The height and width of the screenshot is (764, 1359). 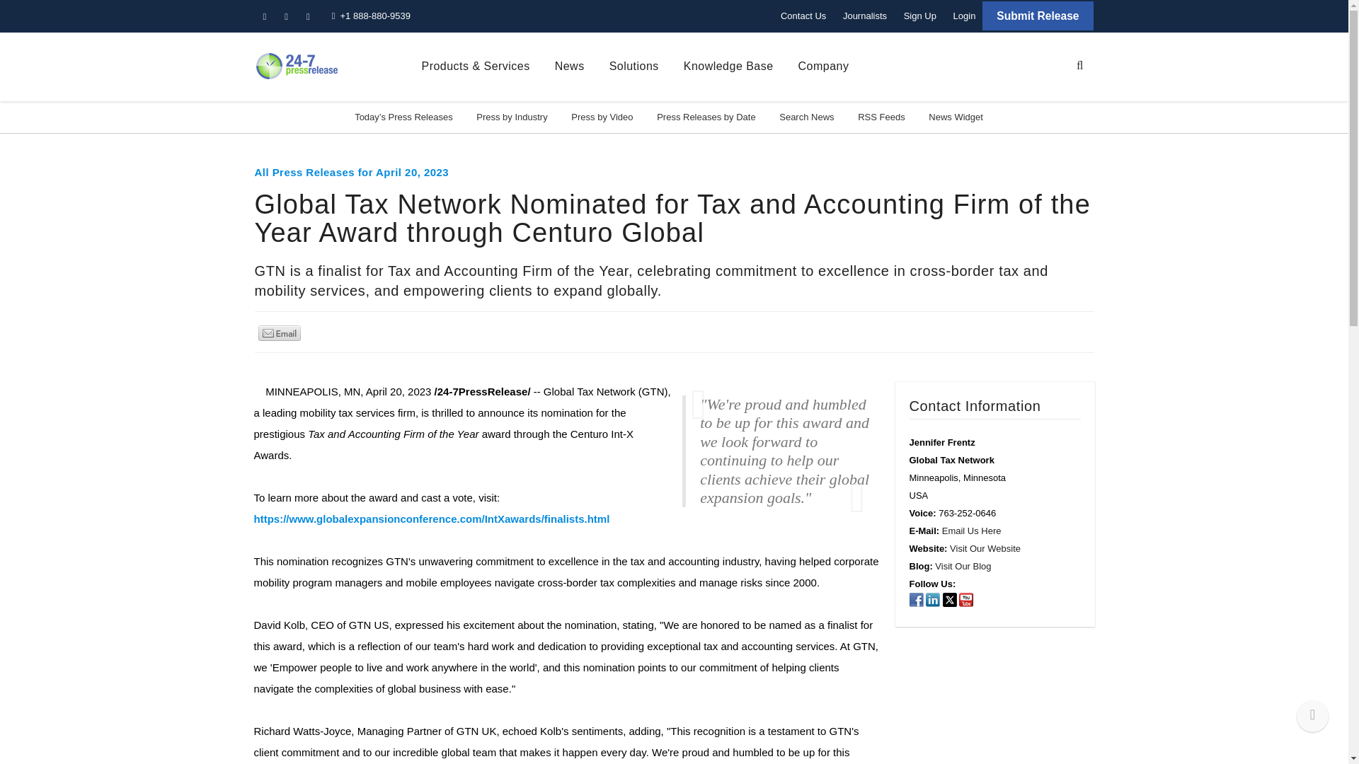 I want to click on Knowledge Base, so click(x=728, y=66).